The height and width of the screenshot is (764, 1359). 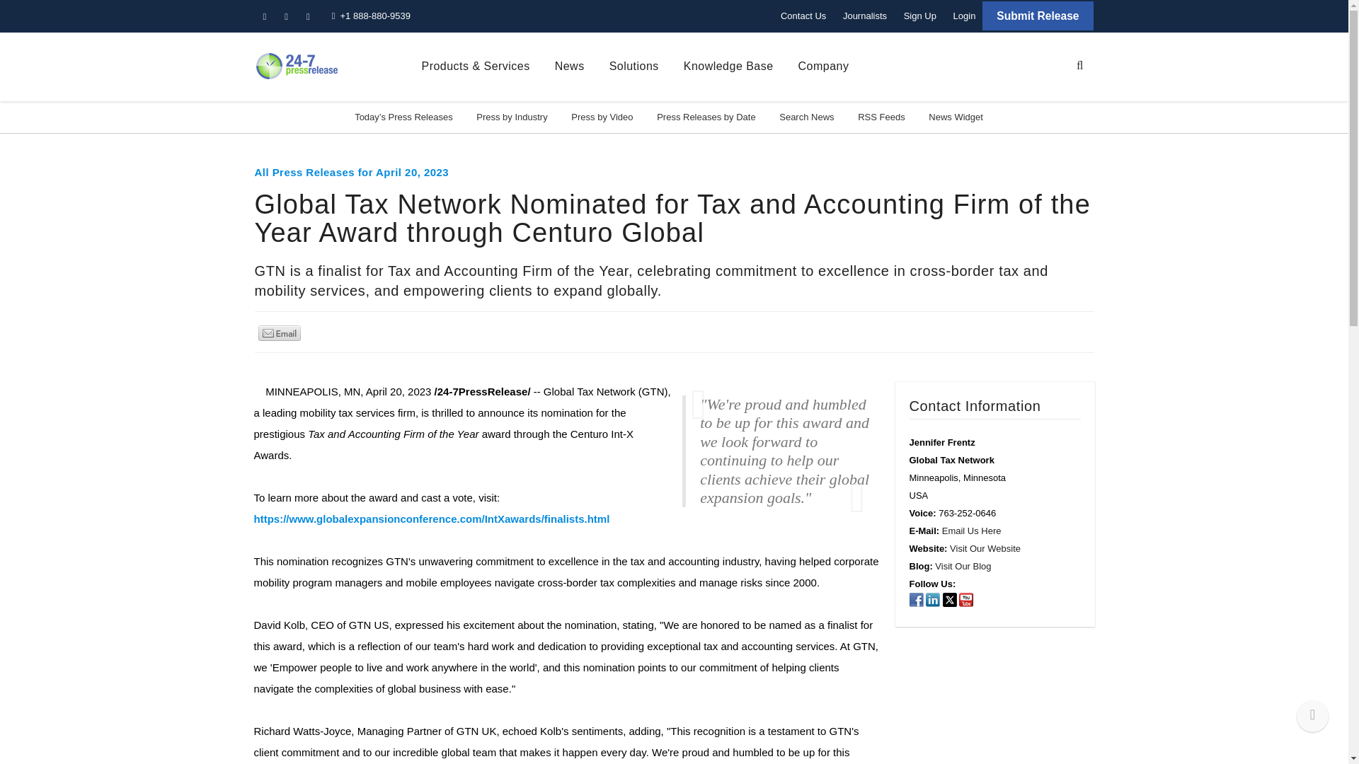 I want to click on Knowledge Base, so click(x=728, y=66).